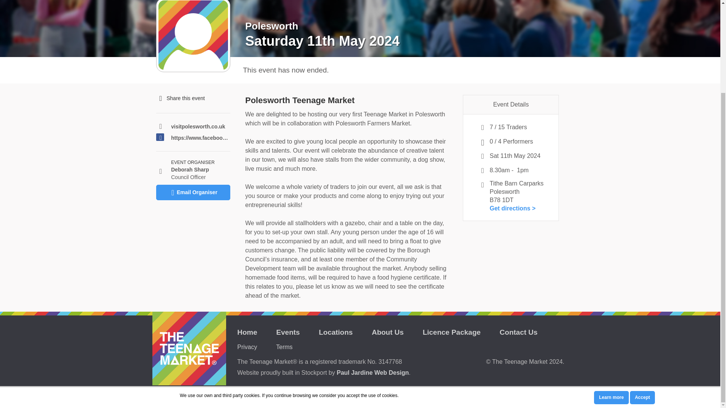  I want to click on About Us, so click(388, 332).